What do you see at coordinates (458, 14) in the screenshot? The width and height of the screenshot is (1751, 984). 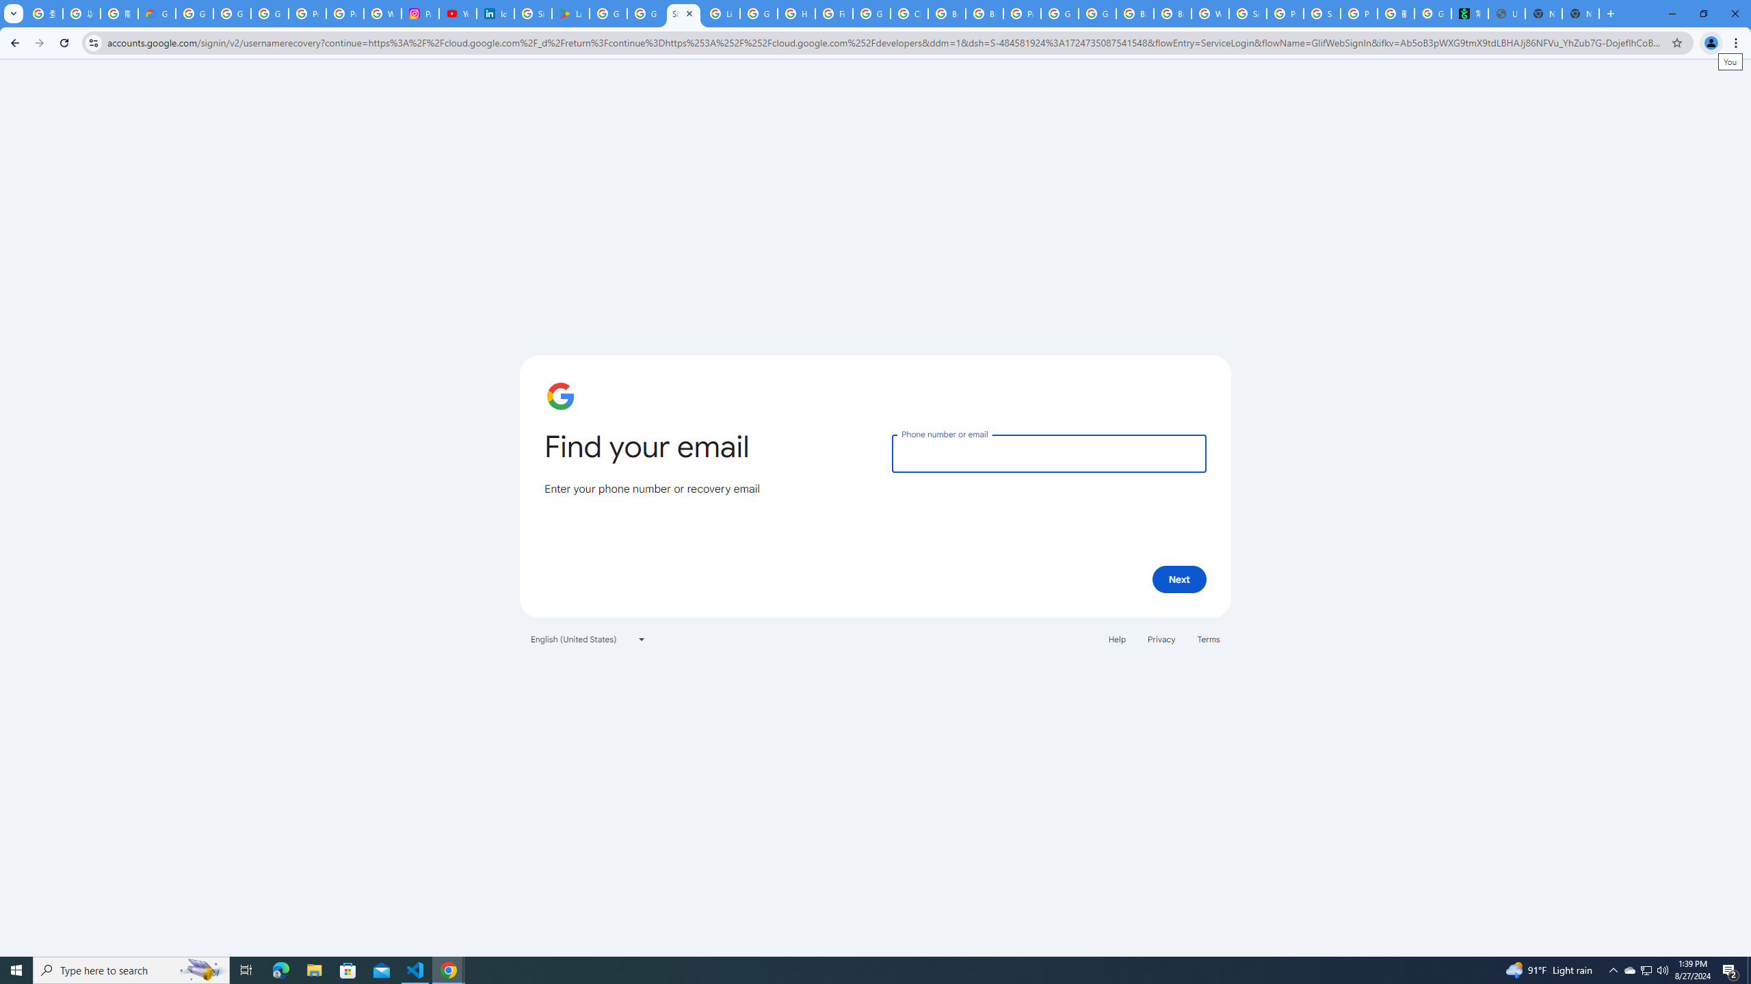 I see `YouTube Culture & Trends - On The Rise: Handcam Videos` at bounding box center [458, 14].